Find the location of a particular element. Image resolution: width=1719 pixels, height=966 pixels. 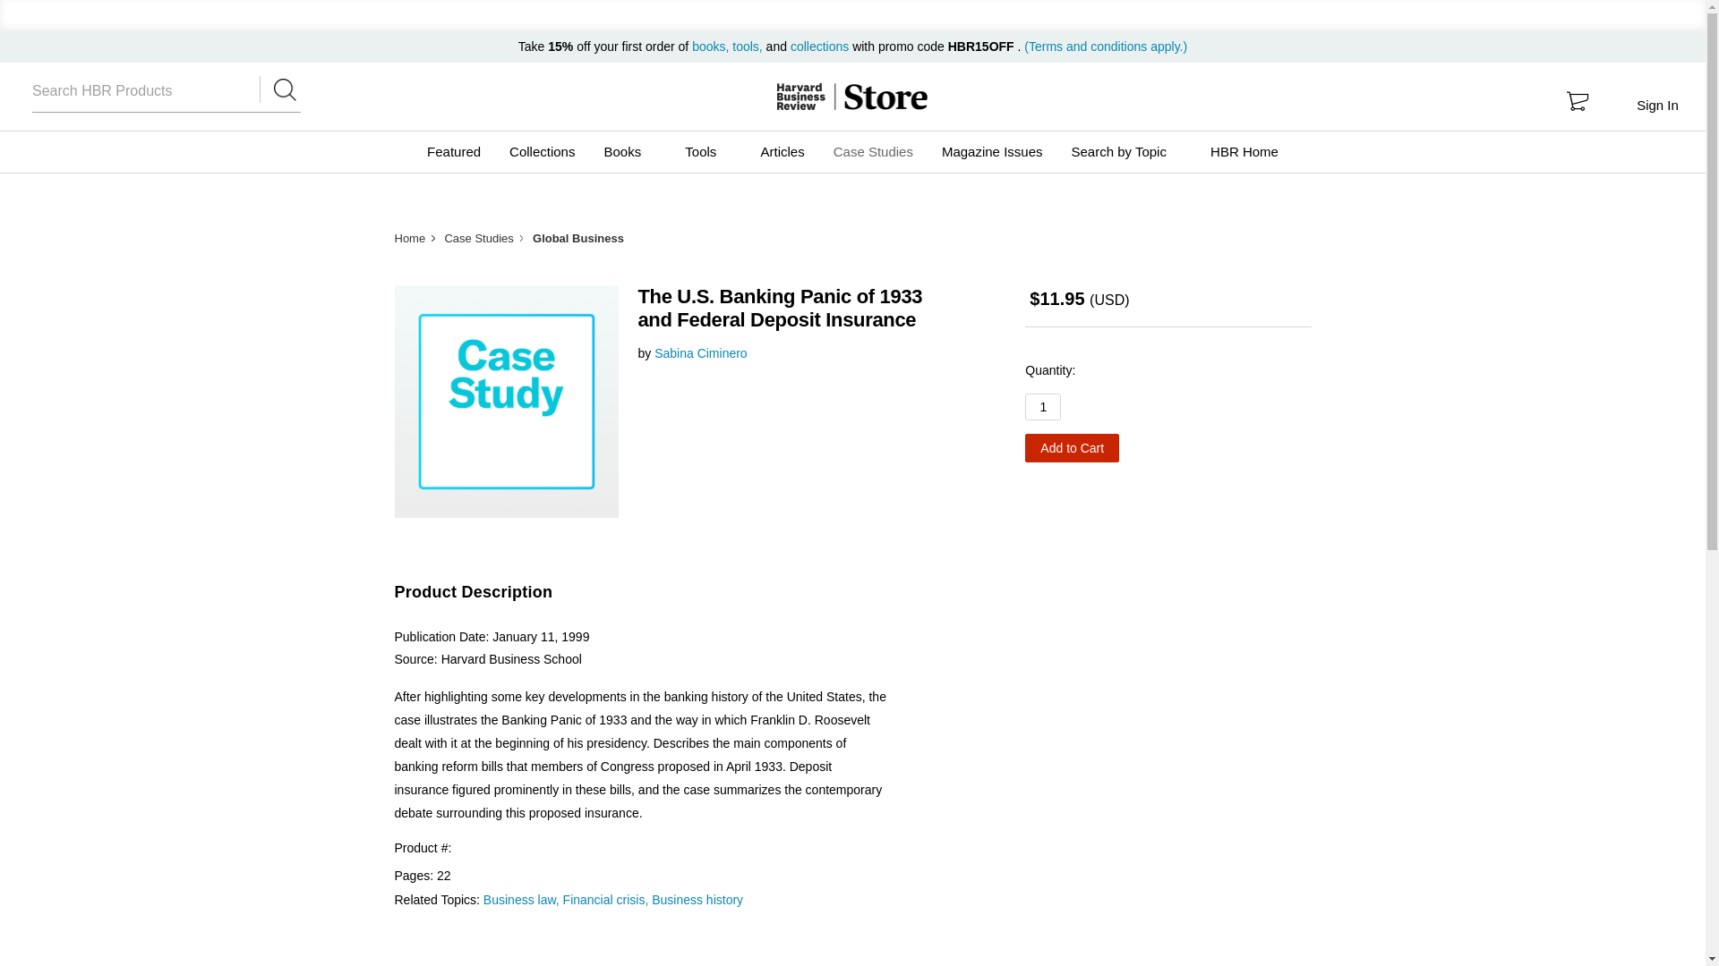

Books is located at coordinates (629, 152).